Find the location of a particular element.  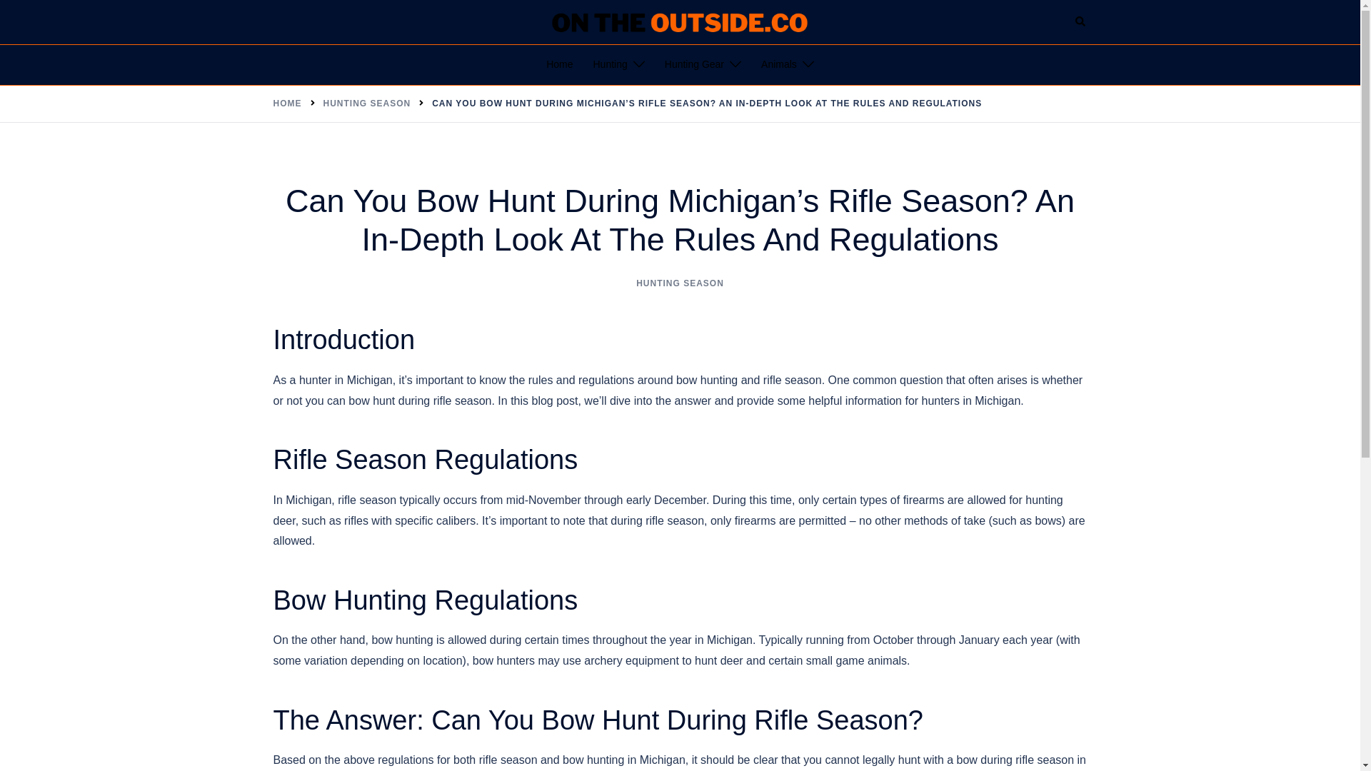

Home is located at coordinates (559, 64).